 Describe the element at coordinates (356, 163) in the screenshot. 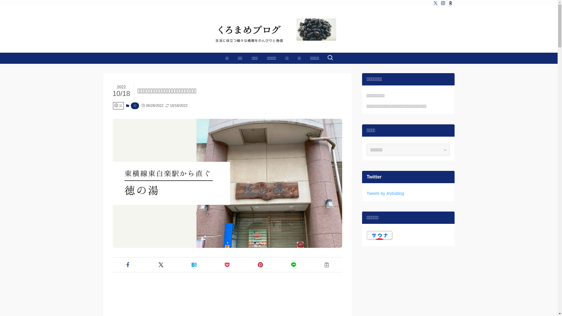

I see `search` at that location.